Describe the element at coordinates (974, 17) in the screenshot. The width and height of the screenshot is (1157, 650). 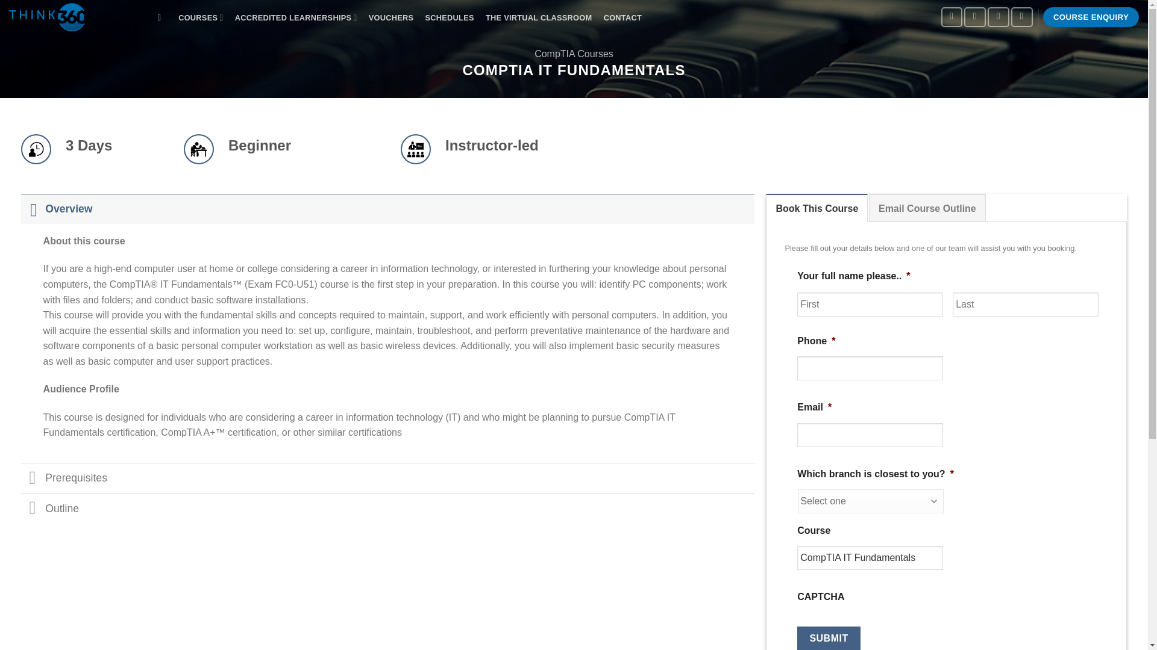
I see `Follow on Instagram` at that location.